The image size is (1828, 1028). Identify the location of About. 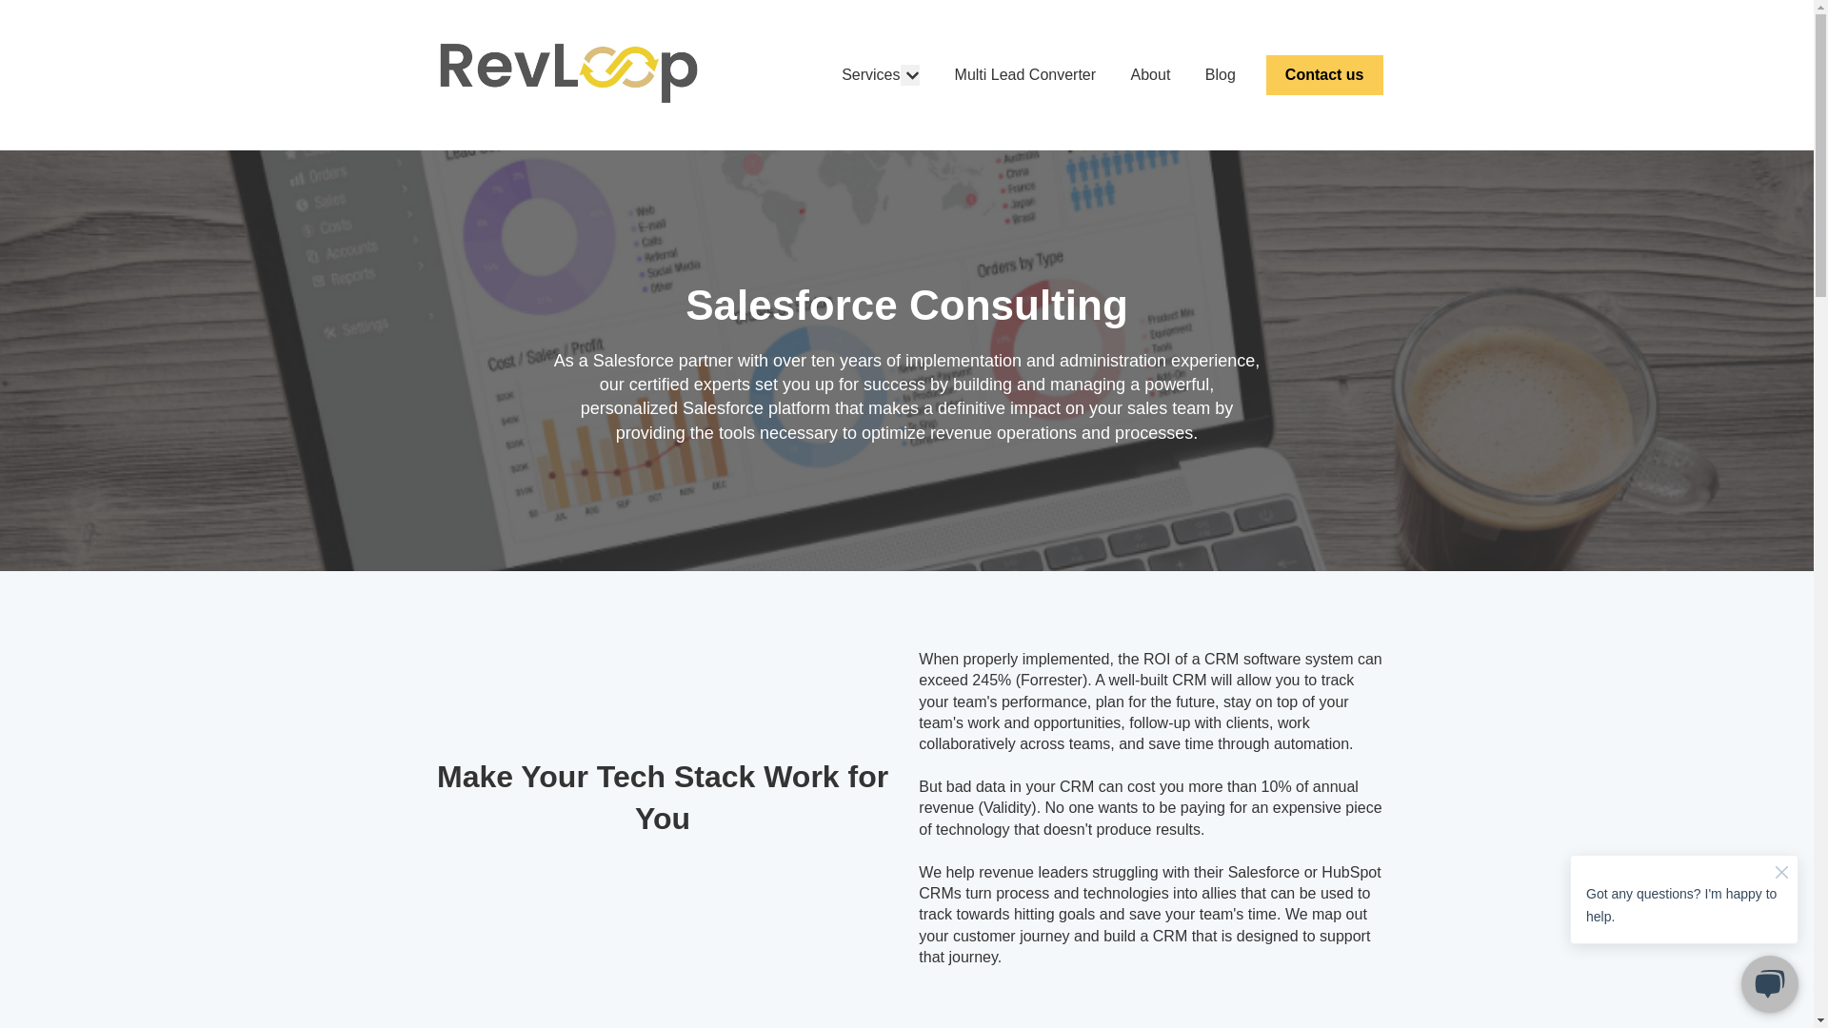
(1151, 74).